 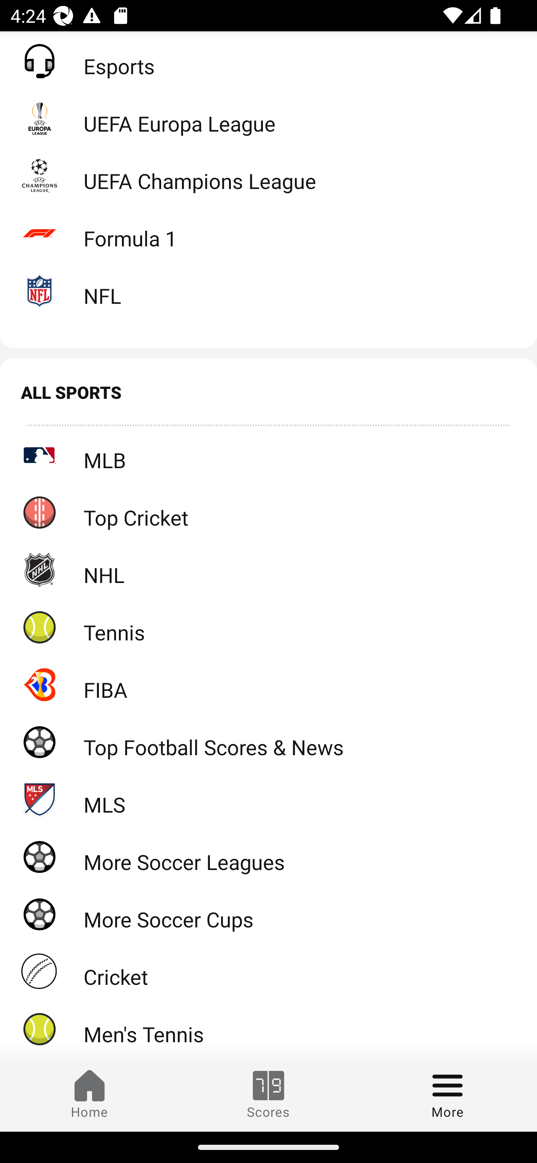 What do you see at coordinates (89, 1095) in the screenshot?
I see `Home` at bounding box center [89, 1095].